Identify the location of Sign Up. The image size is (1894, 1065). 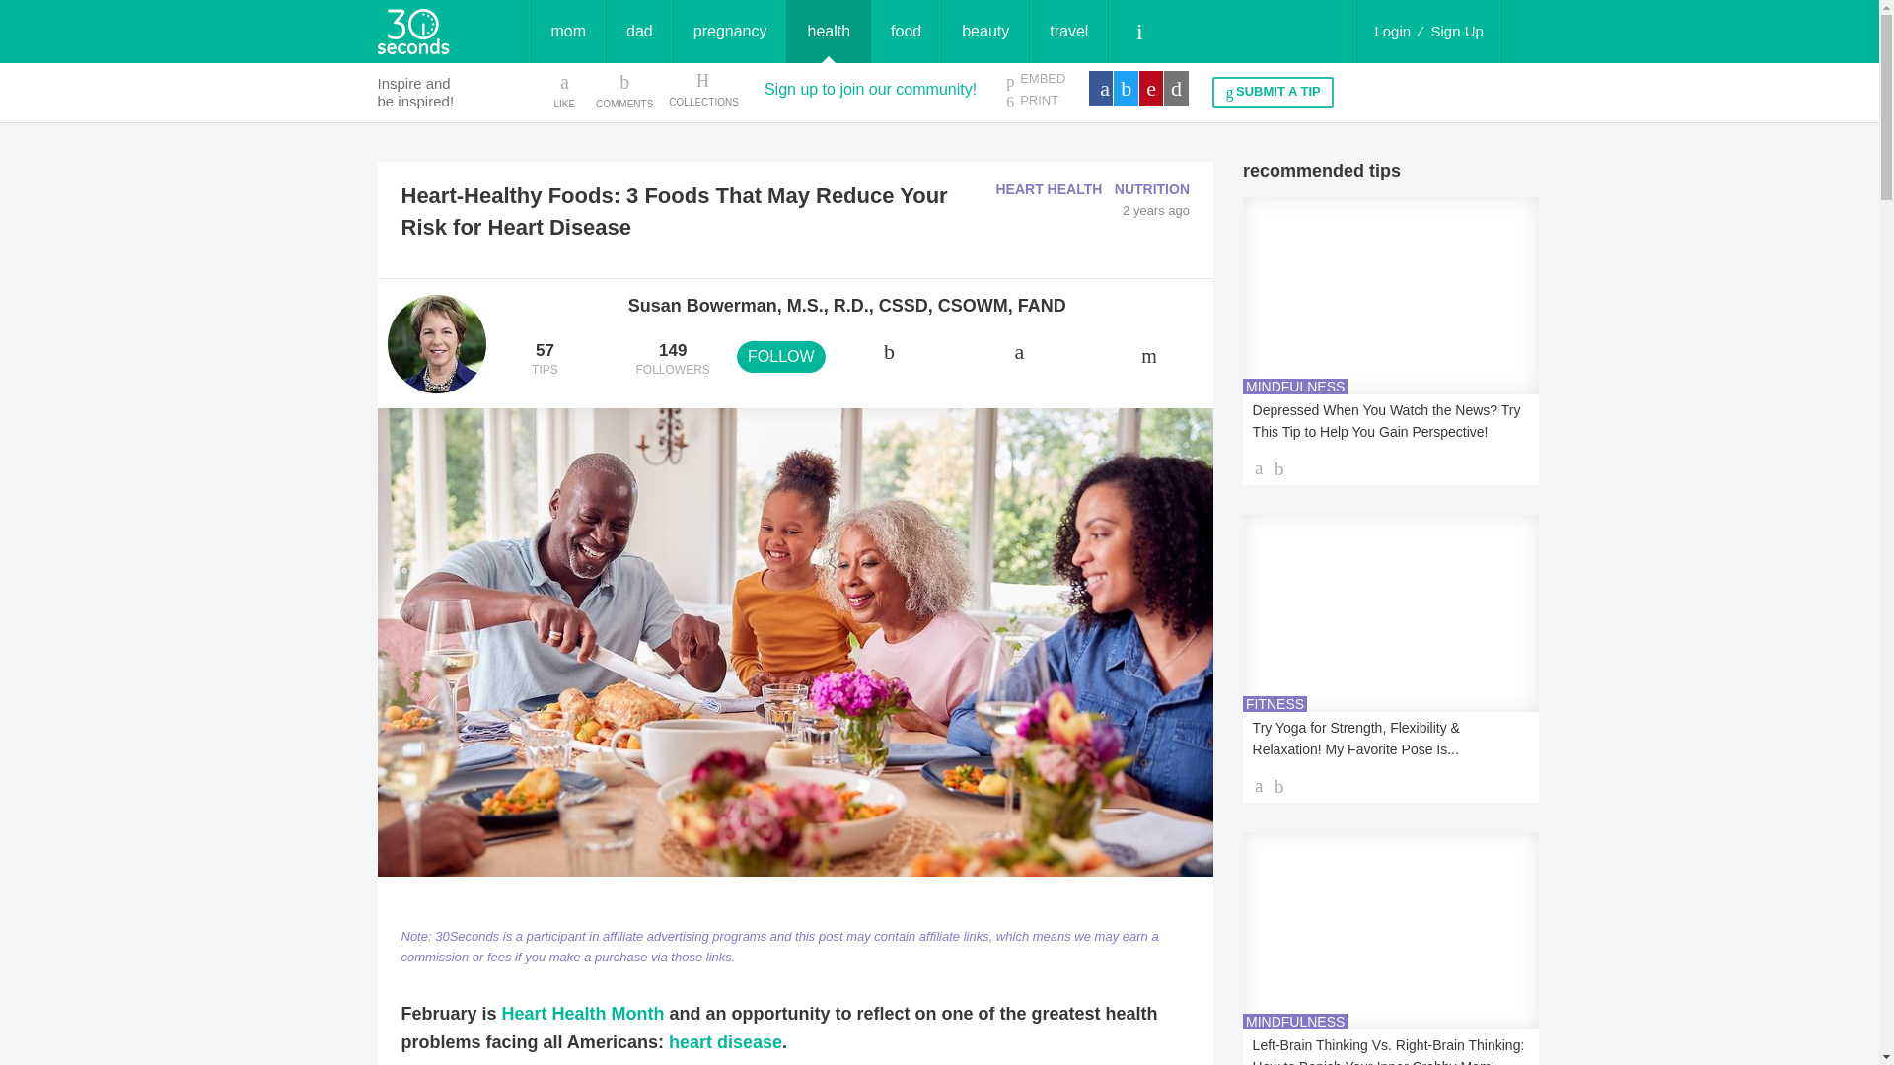
(1457, 32).